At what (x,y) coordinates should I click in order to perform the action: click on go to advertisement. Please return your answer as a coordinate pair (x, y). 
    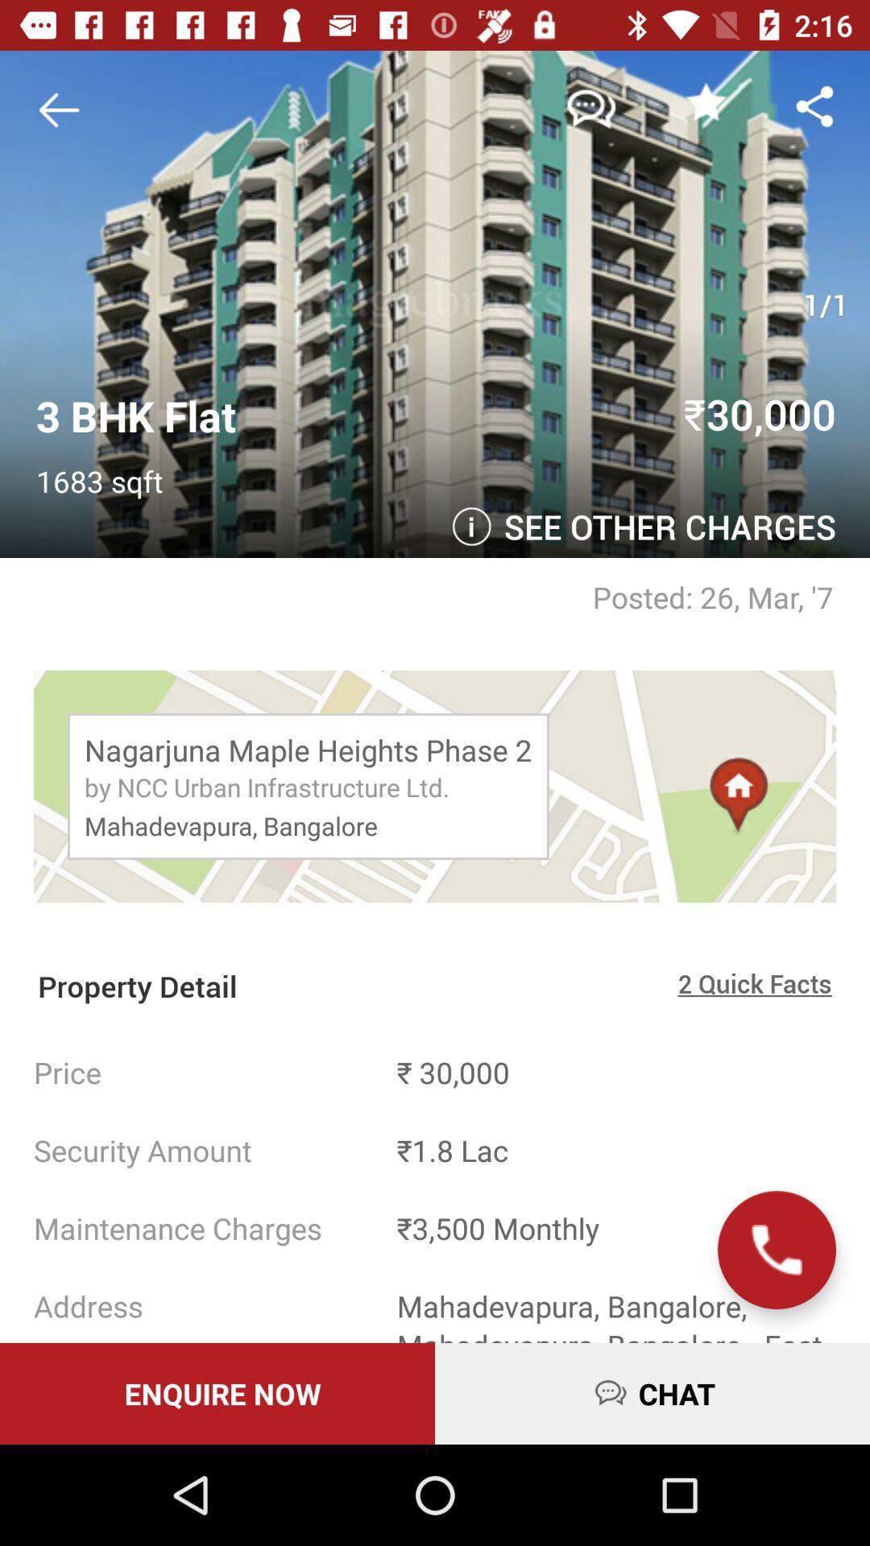
    Looking at the image, I should click on (64, 110).